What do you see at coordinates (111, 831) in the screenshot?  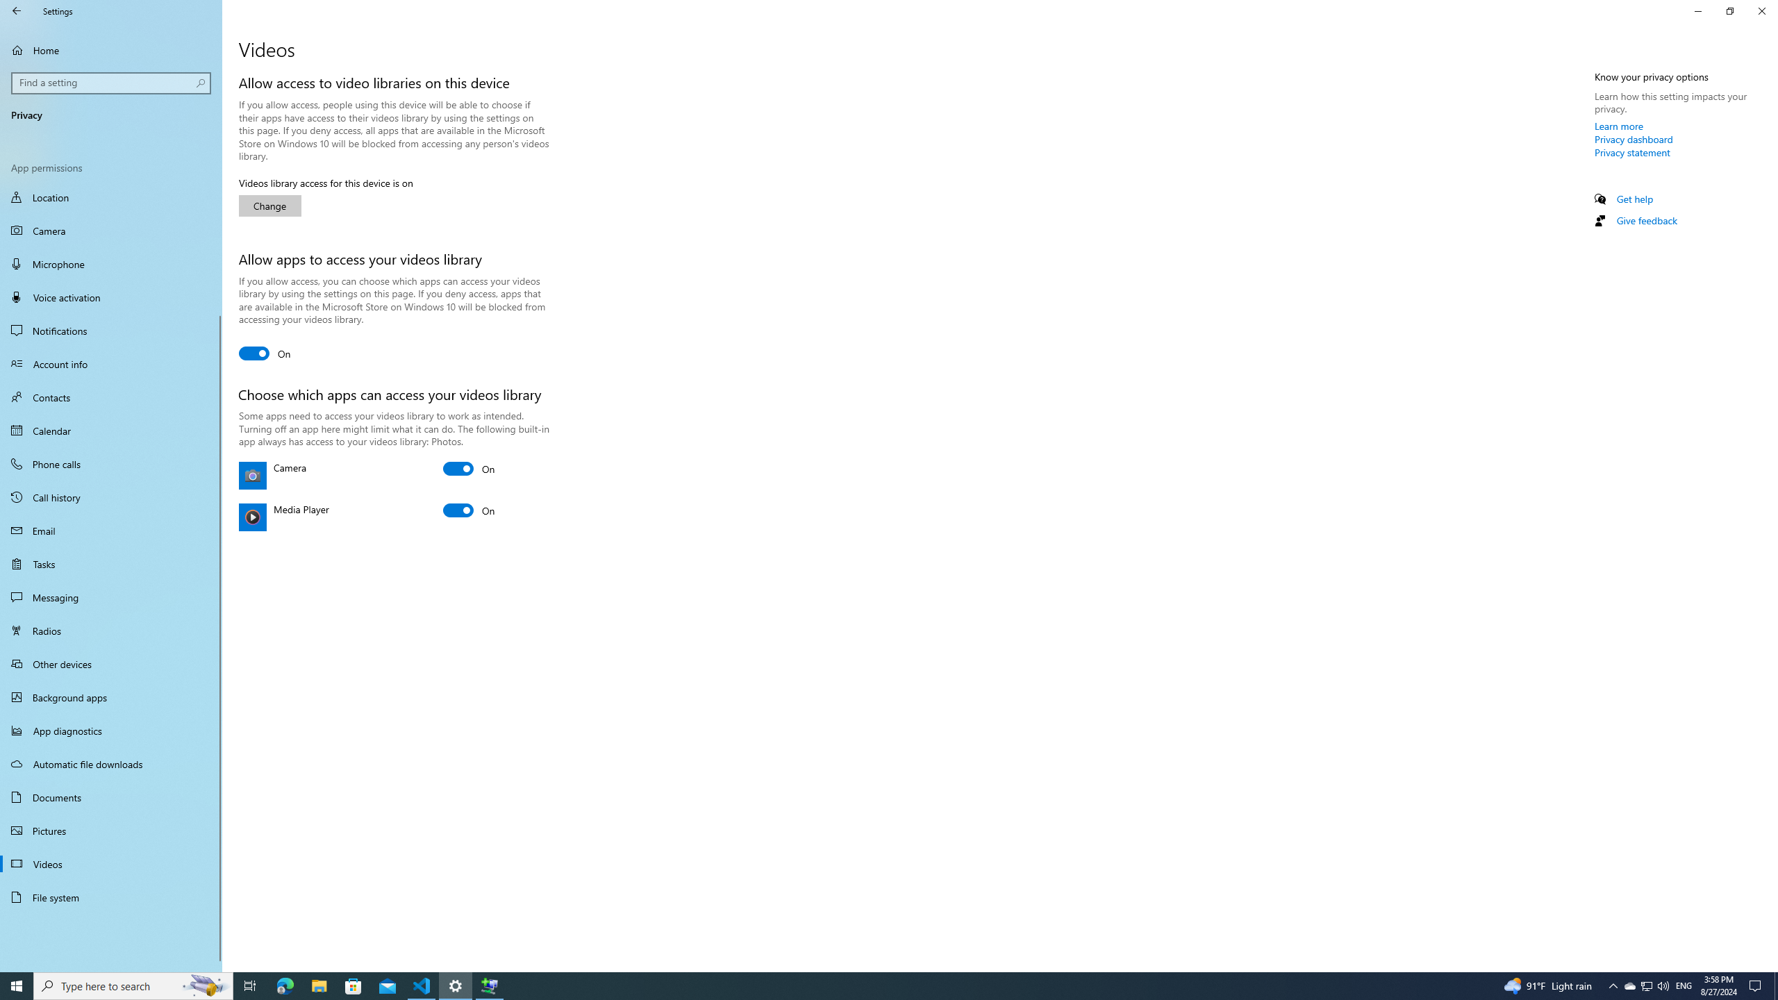 I see `Pictures` at bounding box center [111, 831].